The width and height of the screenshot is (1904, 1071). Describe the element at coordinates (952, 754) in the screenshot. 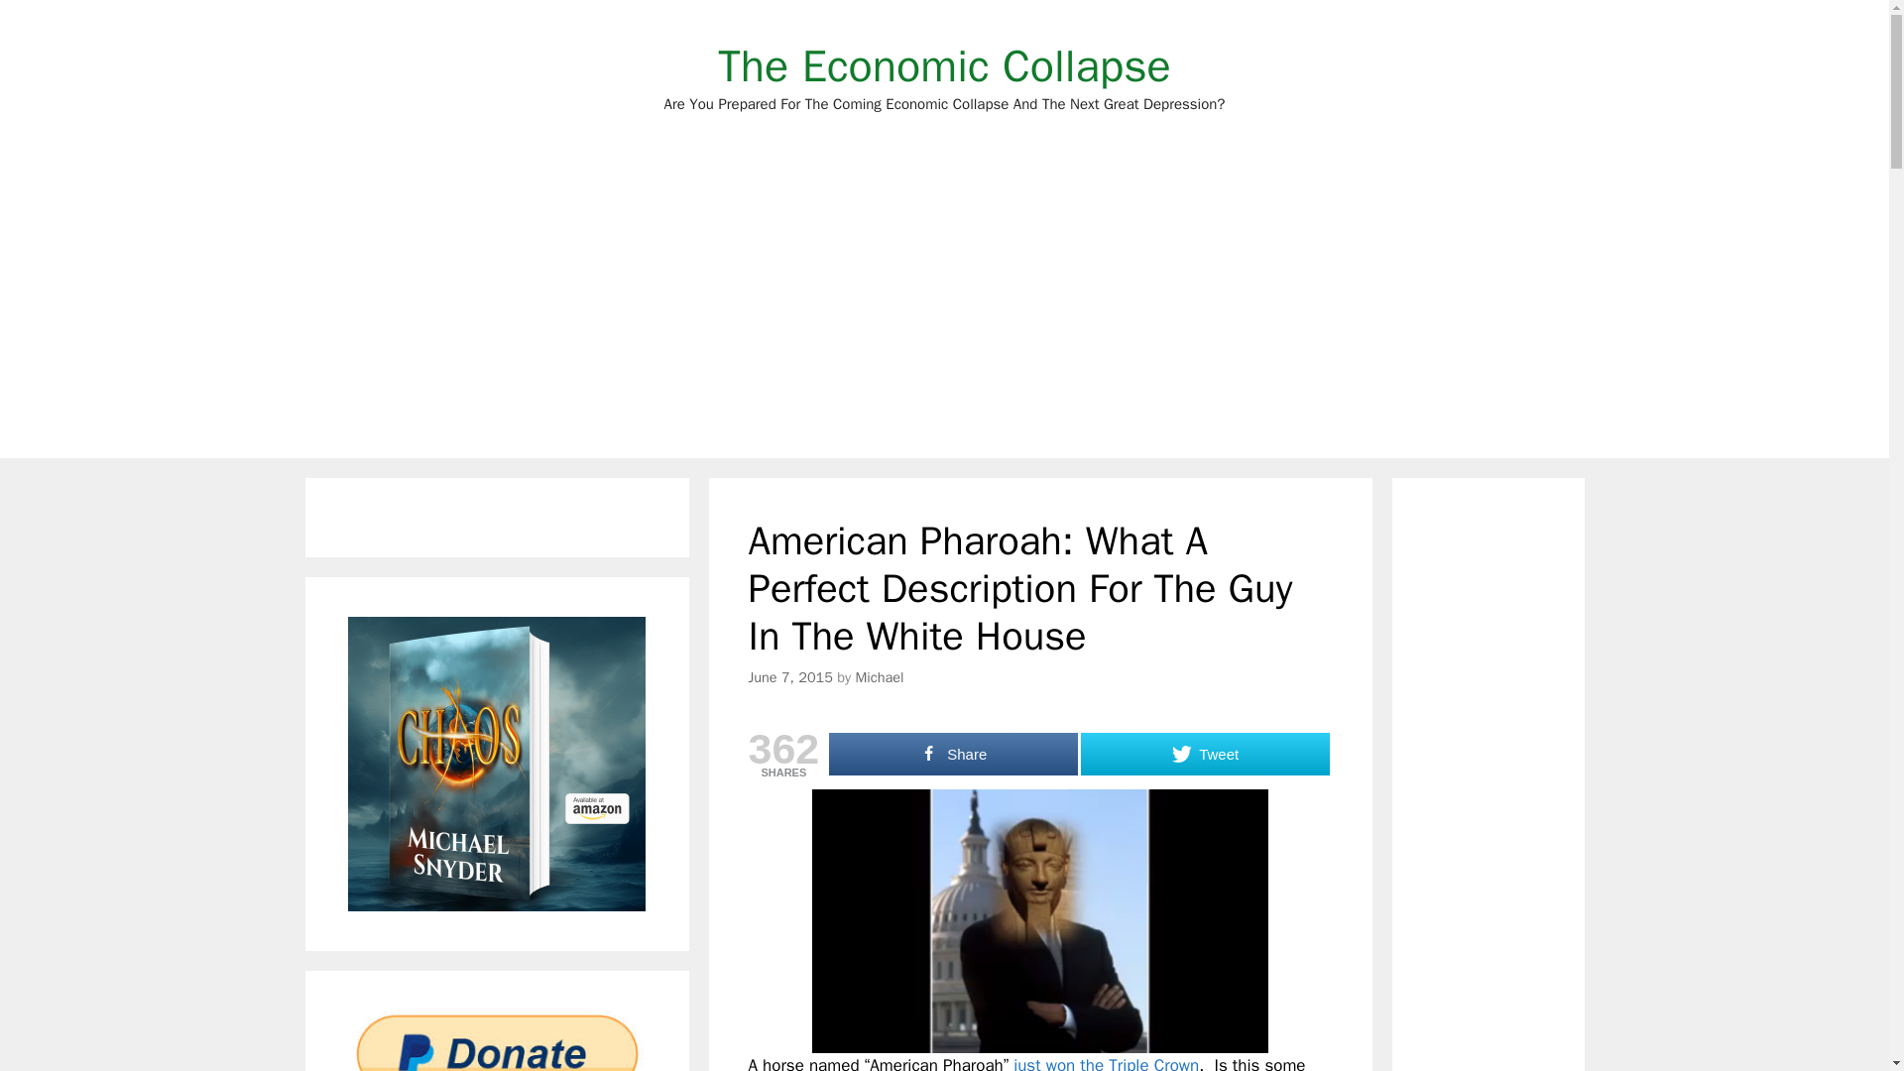

I see `Share` at that location.